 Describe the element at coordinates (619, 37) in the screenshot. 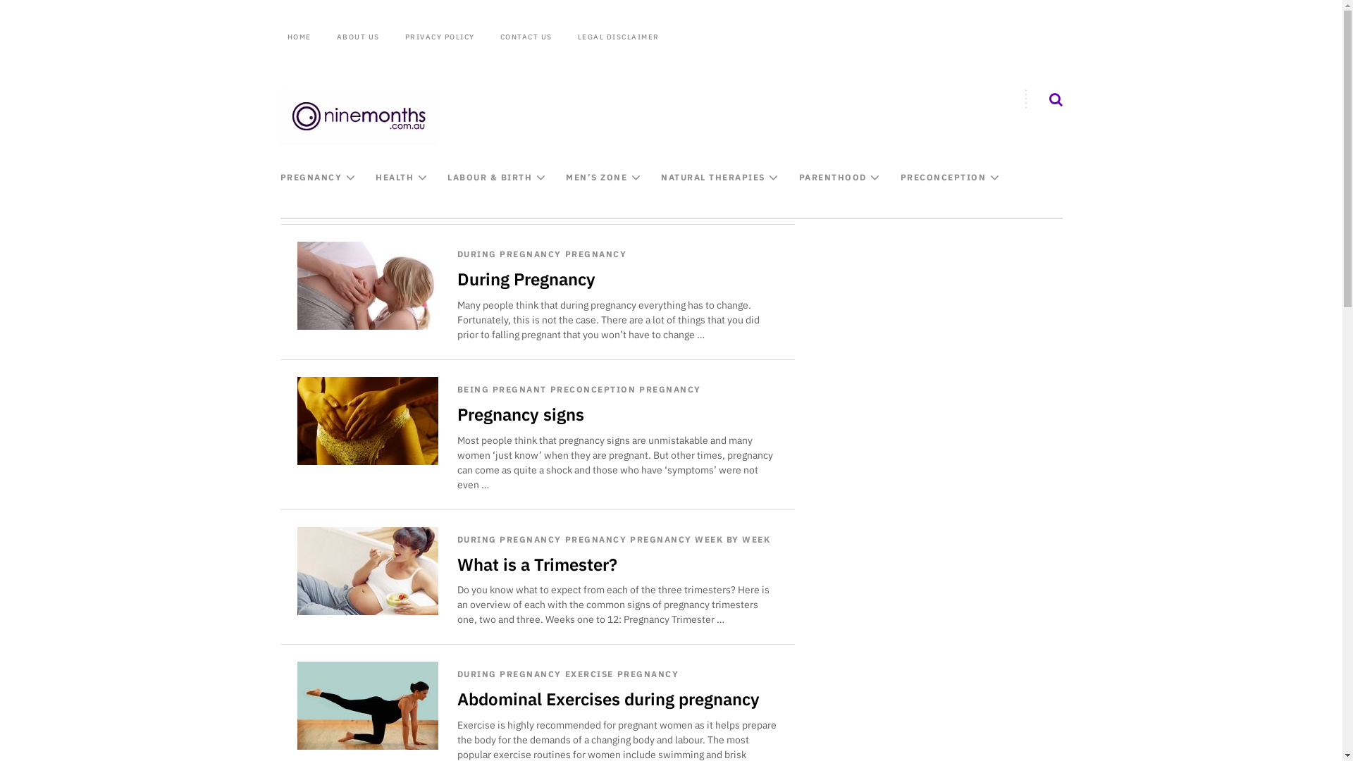

I see `LEGAL DISCLAIMER` at that location.